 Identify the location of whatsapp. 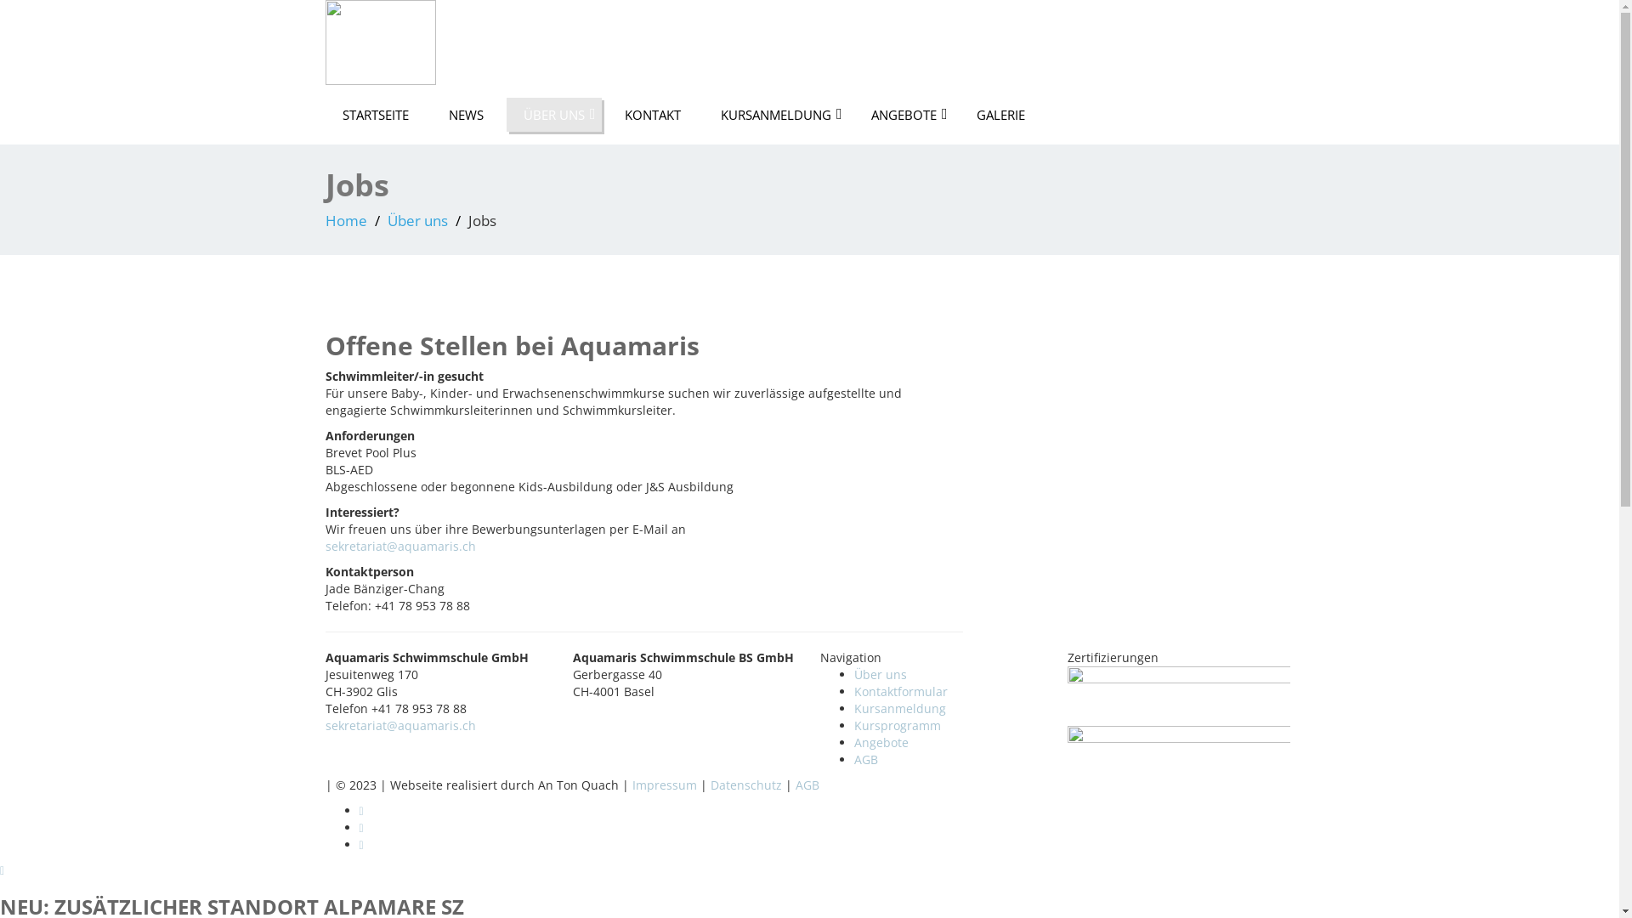
(826, 845).